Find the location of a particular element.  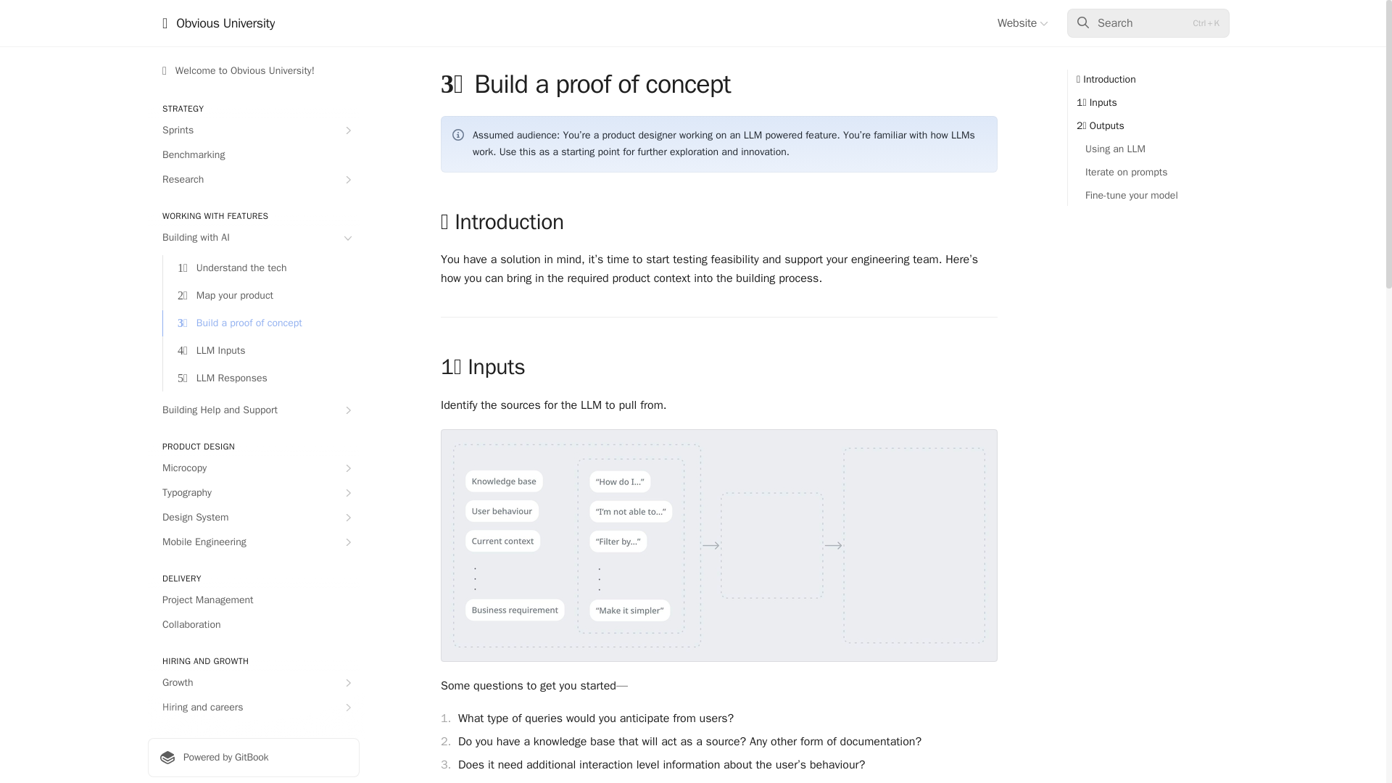

Benchmarking is located at coordinates (253, 155).